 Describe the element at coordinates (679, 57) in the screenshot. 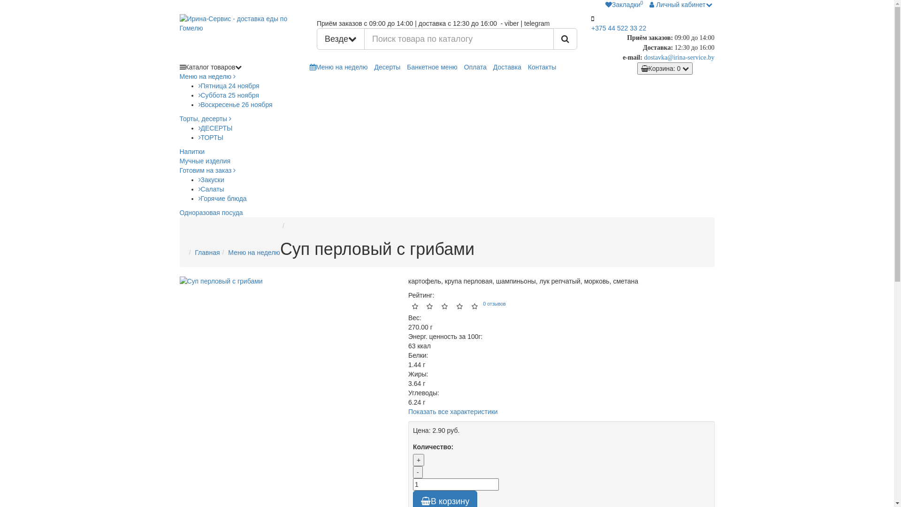

I see `dostavka@irina-service.by` at that location.